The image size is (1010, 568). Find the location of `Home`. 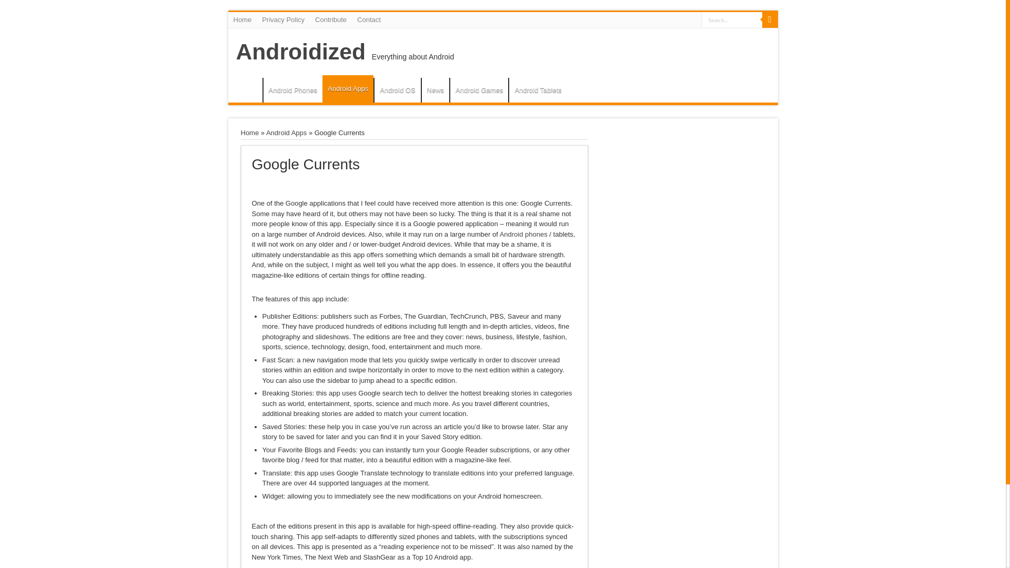

Home is located at coordinates (243, 19).